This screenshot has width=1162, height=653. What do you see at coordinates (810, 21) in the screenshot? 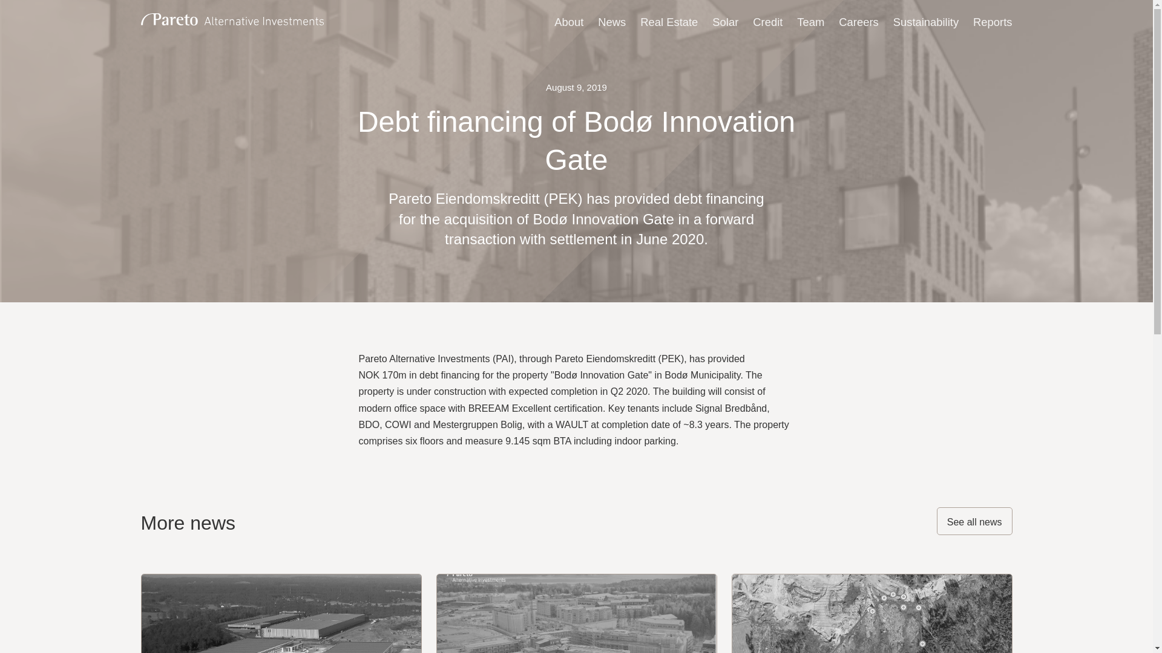
I see `Team` at bounding box center [810, 21].